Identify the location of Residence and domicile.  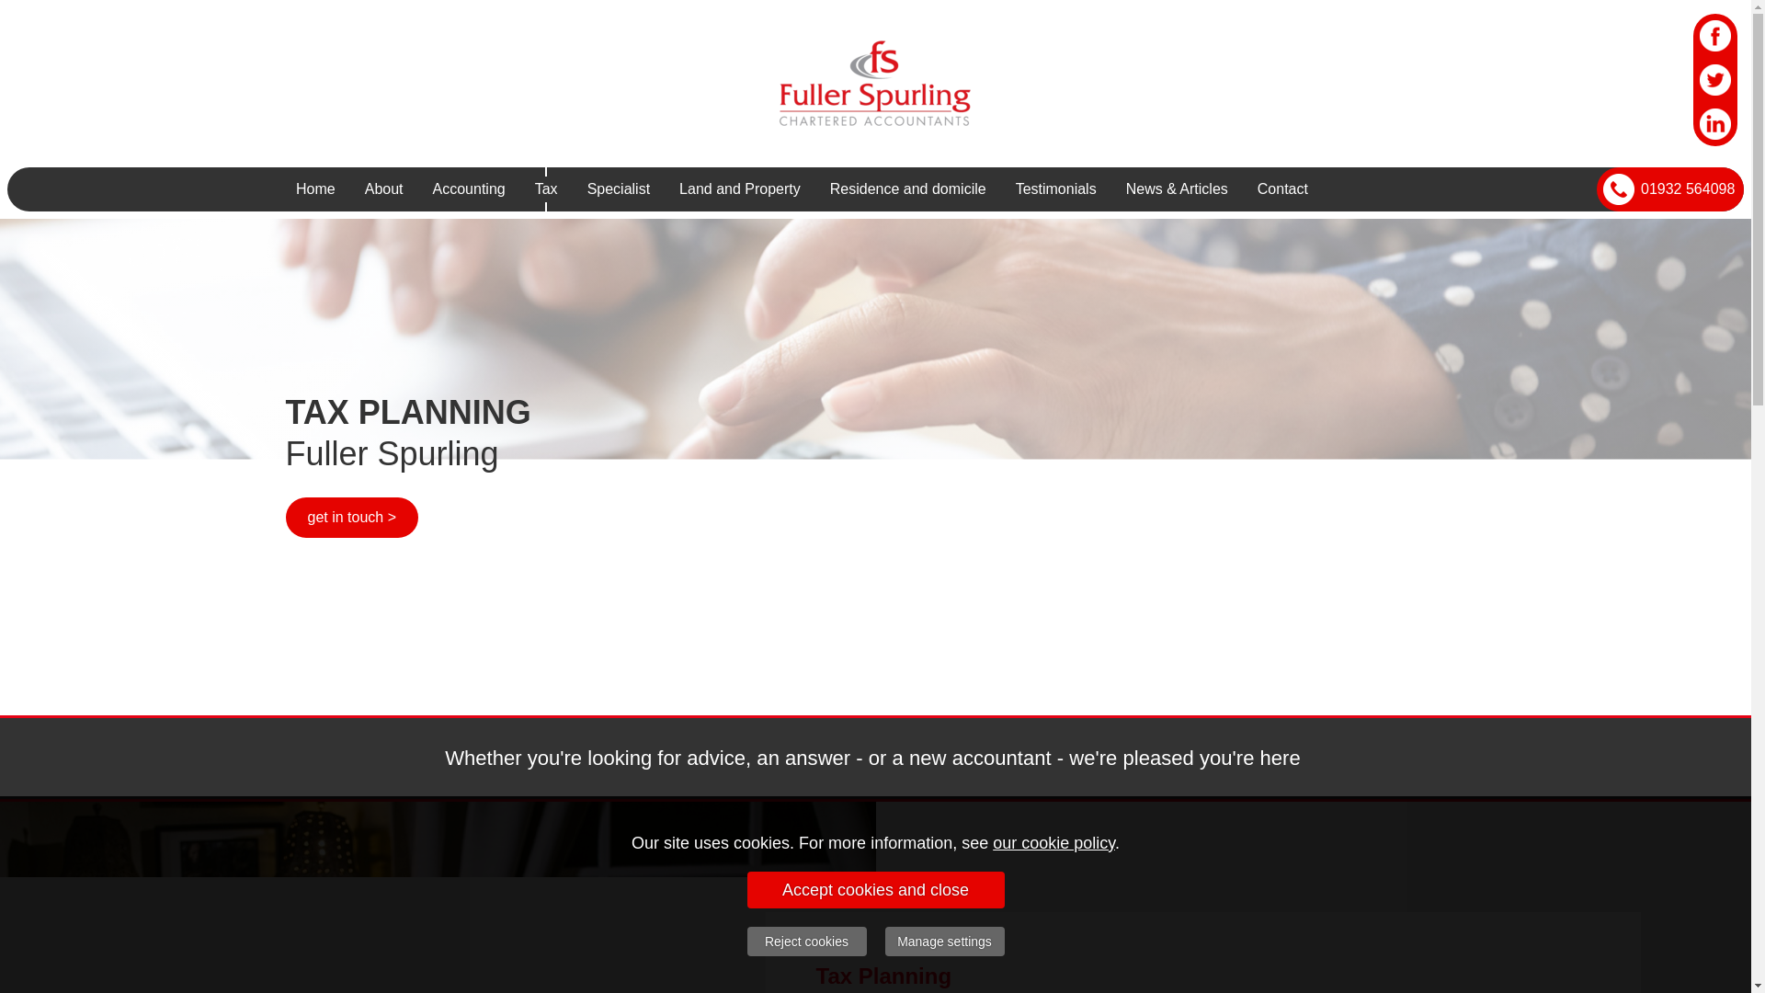
(908, 189).